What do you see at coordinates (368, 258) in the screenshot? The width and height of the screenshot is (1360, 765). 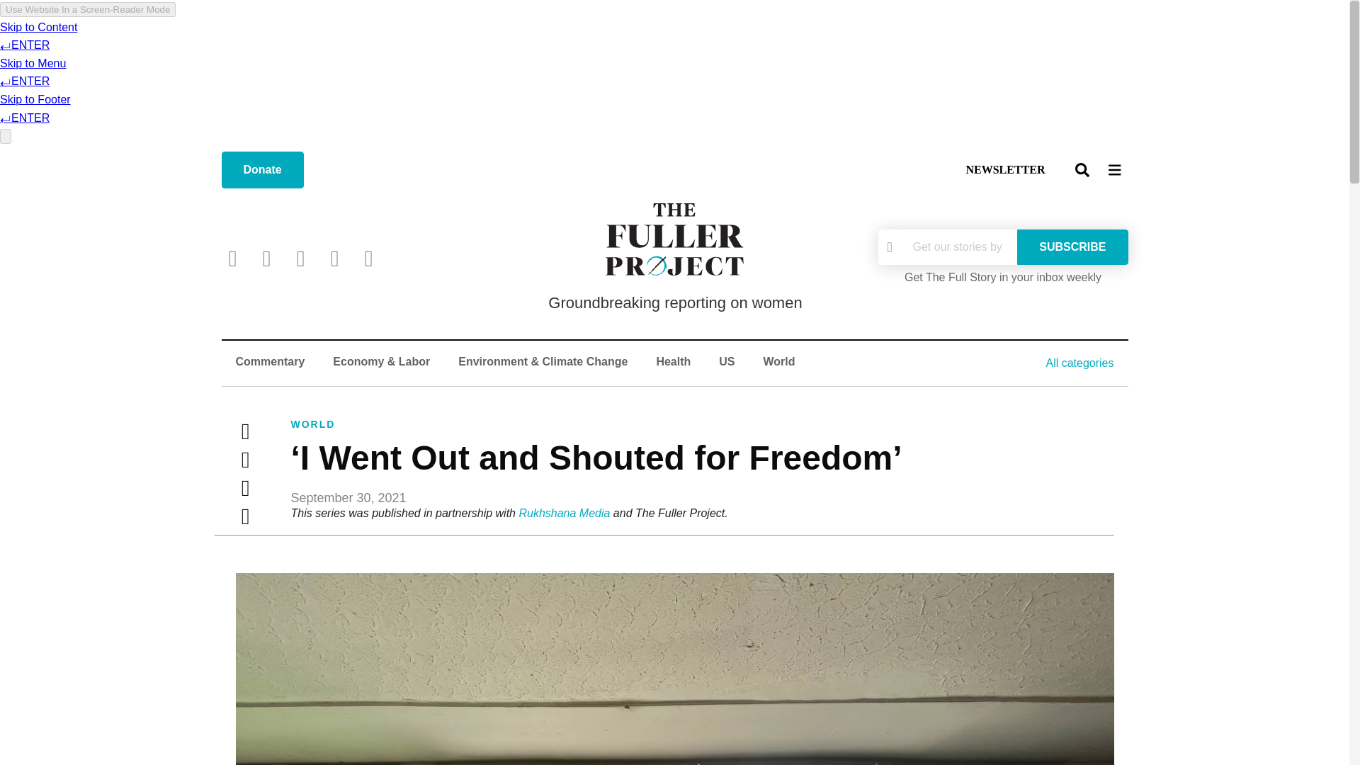 I see `Mastodon` at bounding box center [368, 258].